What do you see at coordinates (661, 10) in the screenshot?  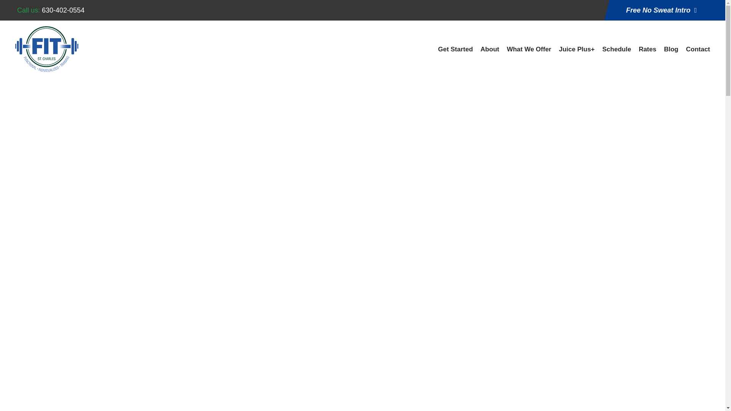 I see `Free No Sweat Intro` at bounding box center [661, 10].